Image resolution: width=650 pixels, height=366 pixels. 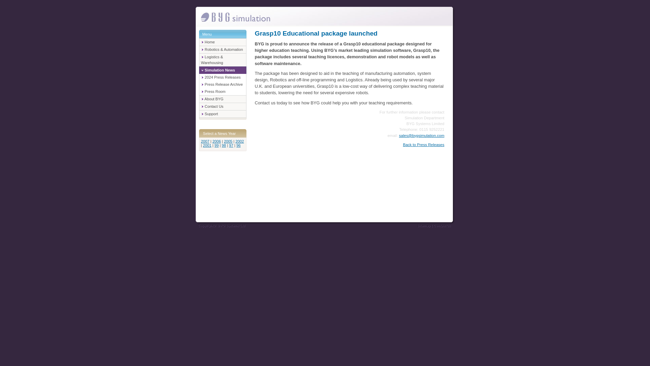 I want to click on Simulation News, so click(x=218, y=70).